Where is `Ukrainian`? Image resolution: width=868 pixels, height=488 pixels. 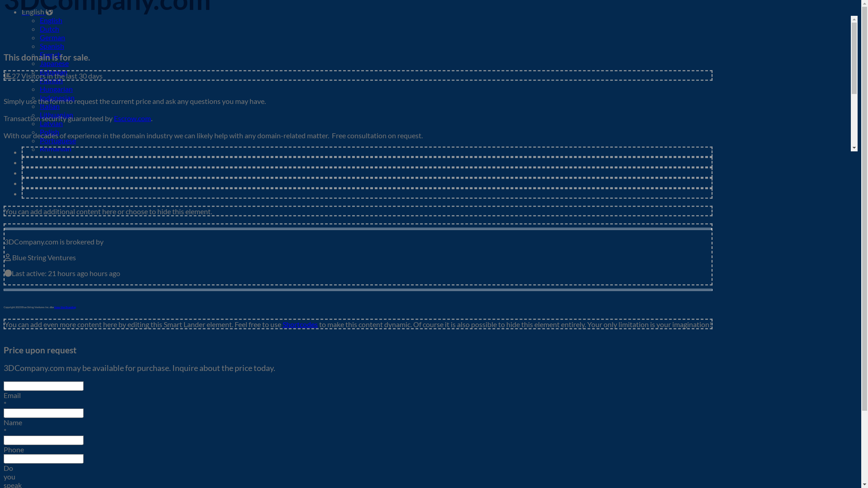 Ukrainian is located at coordinates (55, 201).